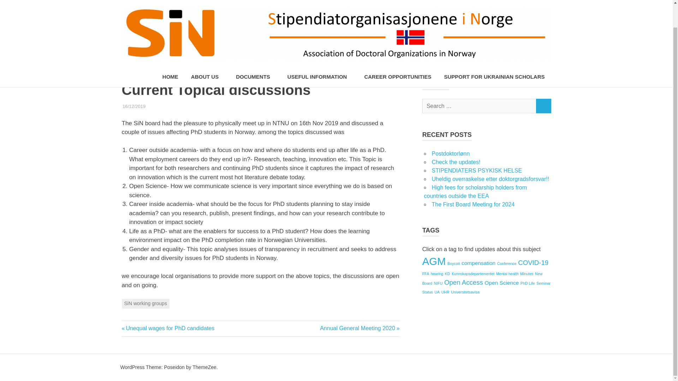 The height and width of the screenshot is (381, 678). What do you see at coordinates (255, 53) in the screenshot?
I see `DOCUMENTS` at bounding box center [255, 53].